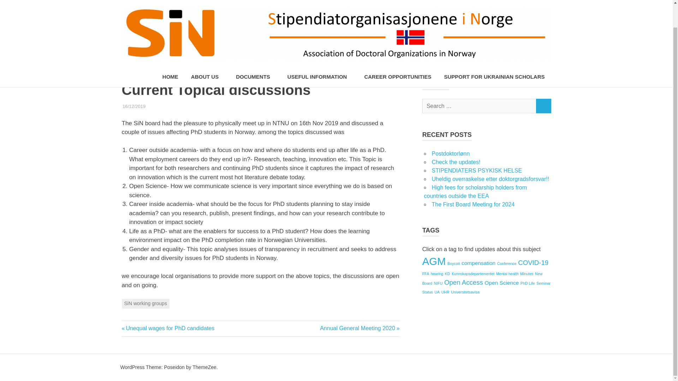 The height and width of the screenshot is (381, 678). What do you see at coordinates (255, 53) in the screenshot?
I see `DOCUMENTS` at bounding box center [255, 53].